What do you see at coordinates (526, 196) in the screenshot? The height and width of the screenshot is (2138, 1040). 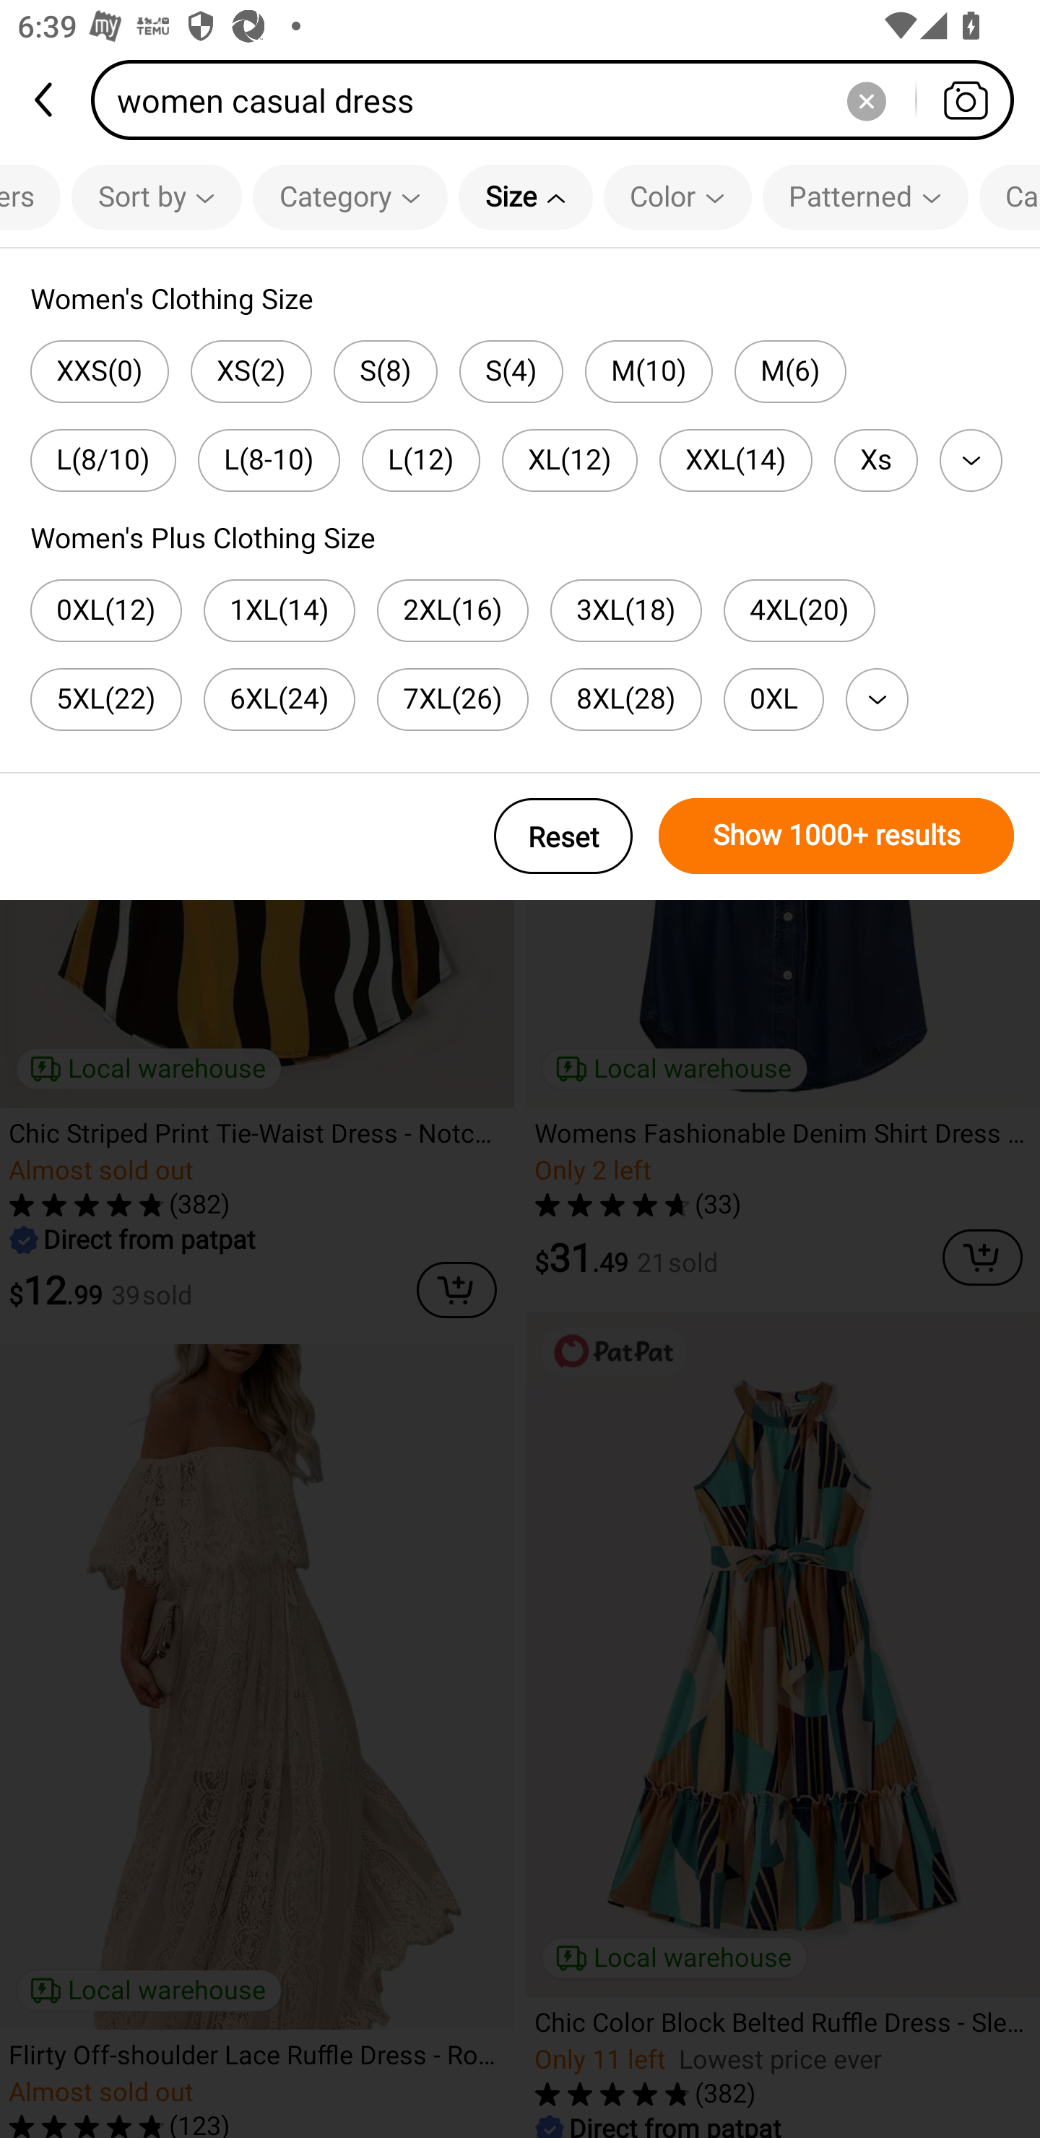 I see `Size` at bounding box center [526, 196].